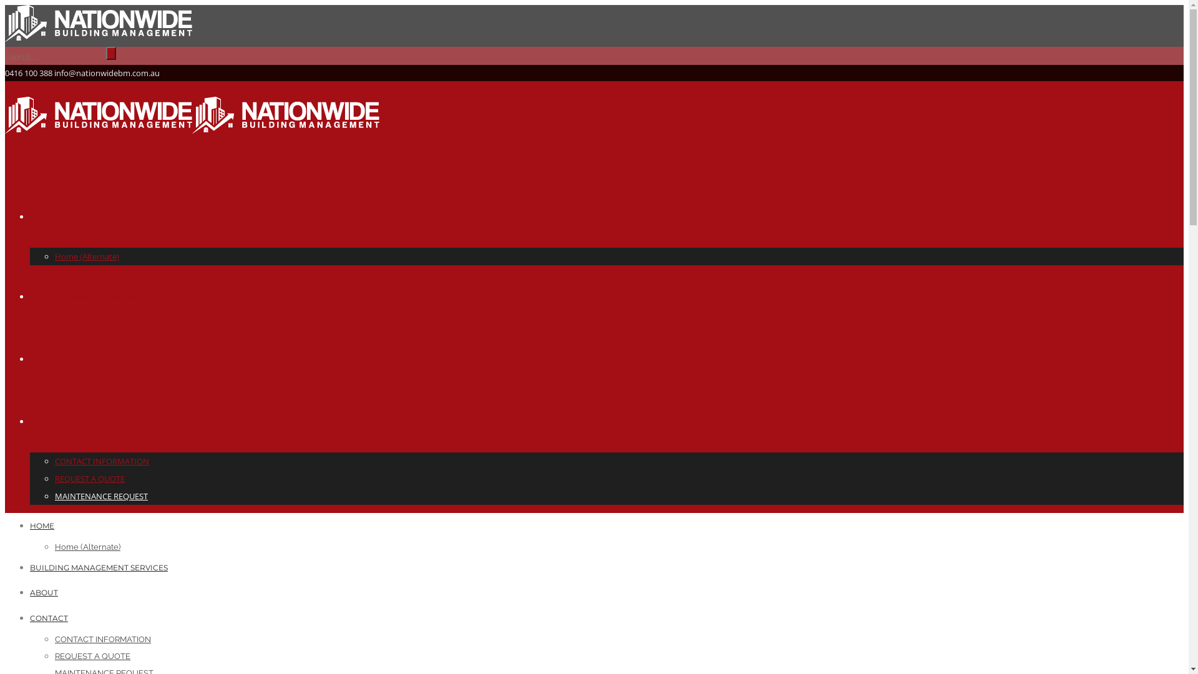 Image resolution: width=1198 pixels, height=674 pixels. Describe the element at coordinates (96, 296) in the screenshot. I see `BUILDING MANAGEMENT SERVICES` at that location.